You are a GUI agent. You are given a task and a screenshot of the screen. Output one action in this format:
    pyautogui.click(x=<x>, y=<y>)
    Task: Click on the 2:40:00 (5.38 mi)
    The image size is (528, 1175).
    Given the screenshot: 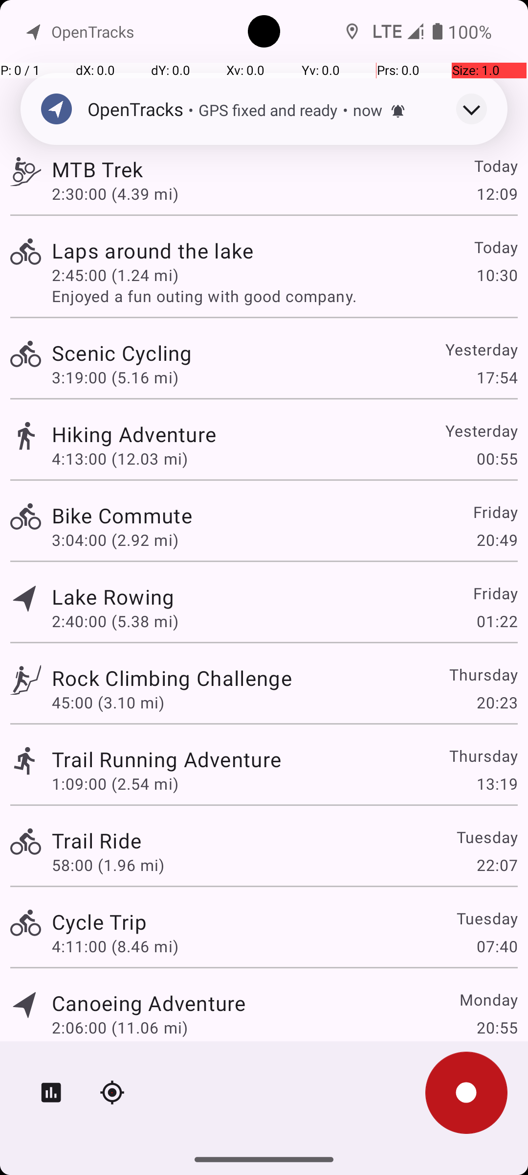 What is the action you would take?
    pyautogui.click(x=115, y=621)
    